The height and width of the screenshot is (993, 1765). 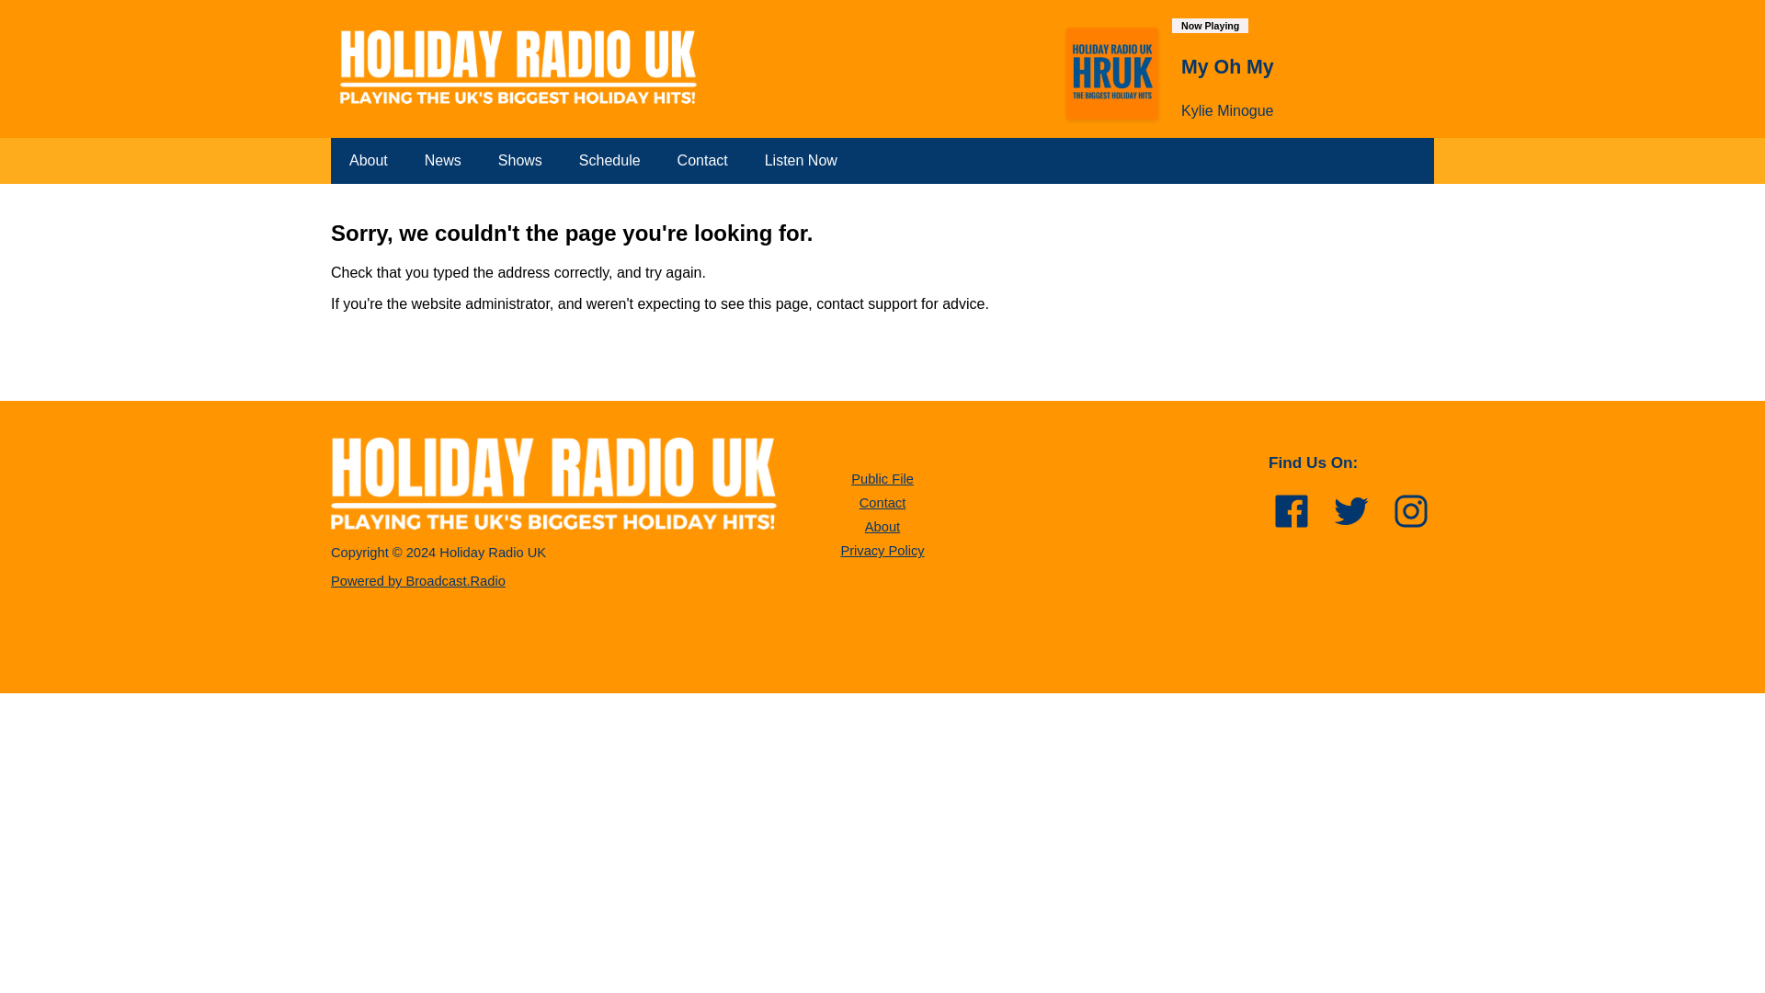 What do you see at coordinates (443, 160) in the screenshot?
I see `News` at bounding box center [443, 160].